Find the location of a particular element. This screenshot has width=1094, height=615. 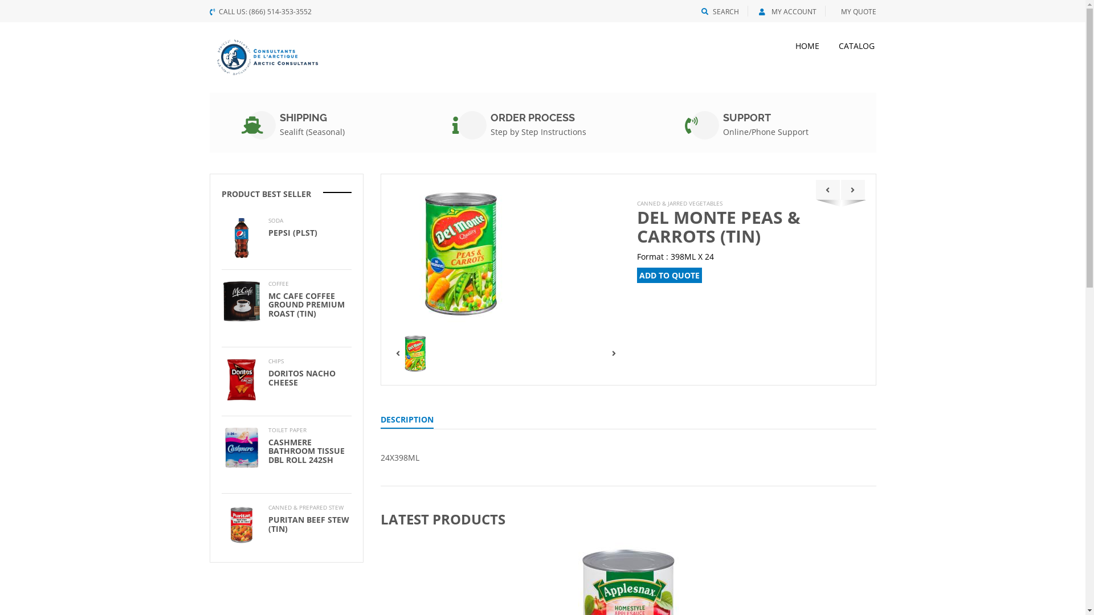

PEPSI (PLST) is located at coordinates (292, 232).